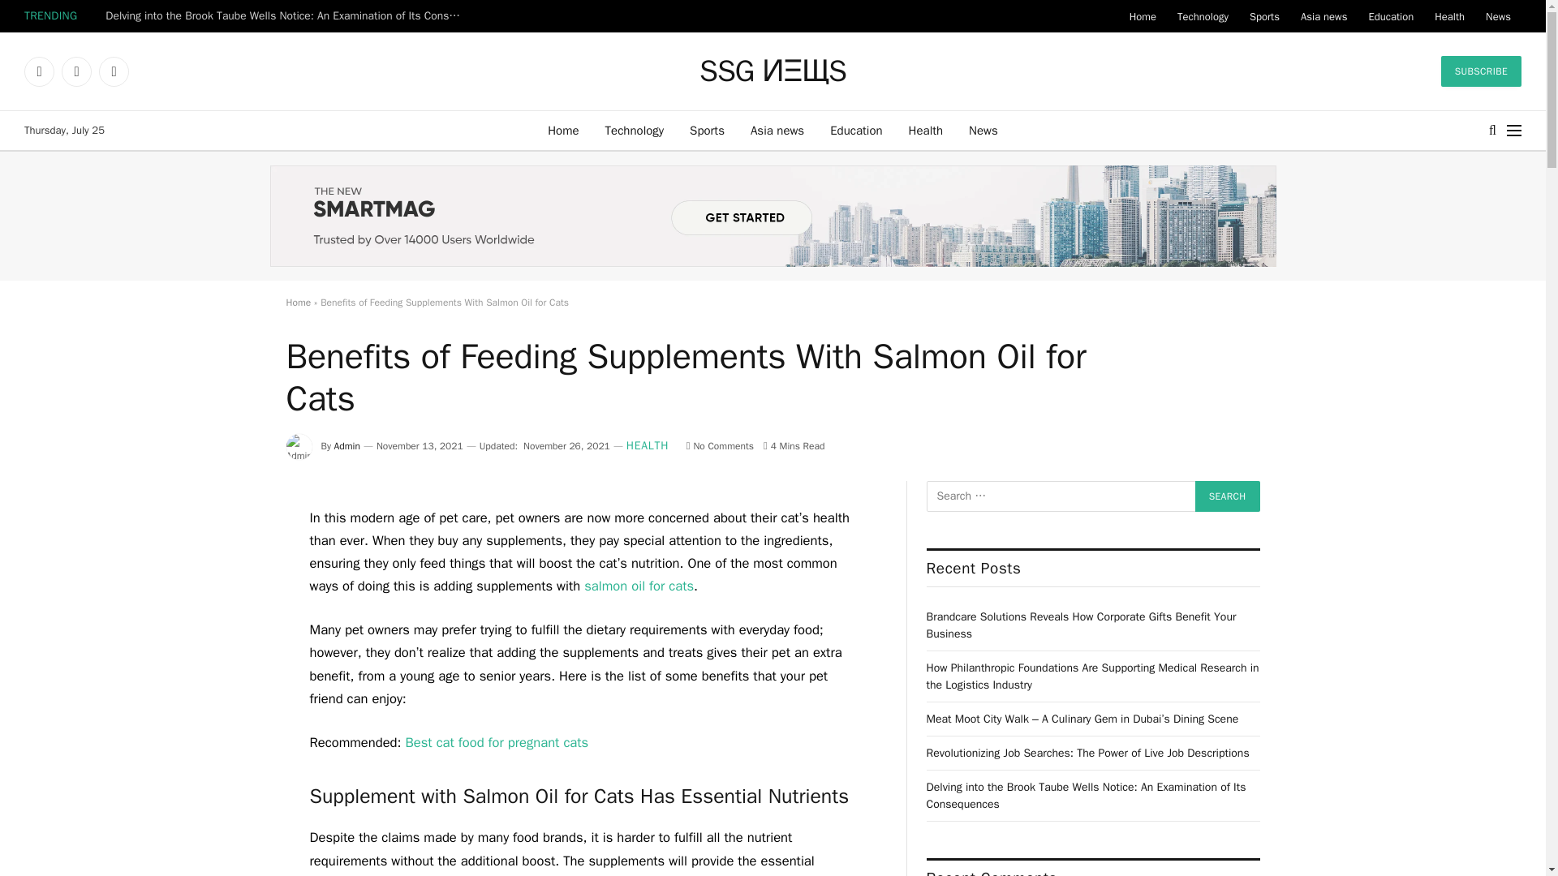  What do you see at coordinates (1264, 16) in the screenshot?
I see `Sports` at bounding box center [1264, 16].